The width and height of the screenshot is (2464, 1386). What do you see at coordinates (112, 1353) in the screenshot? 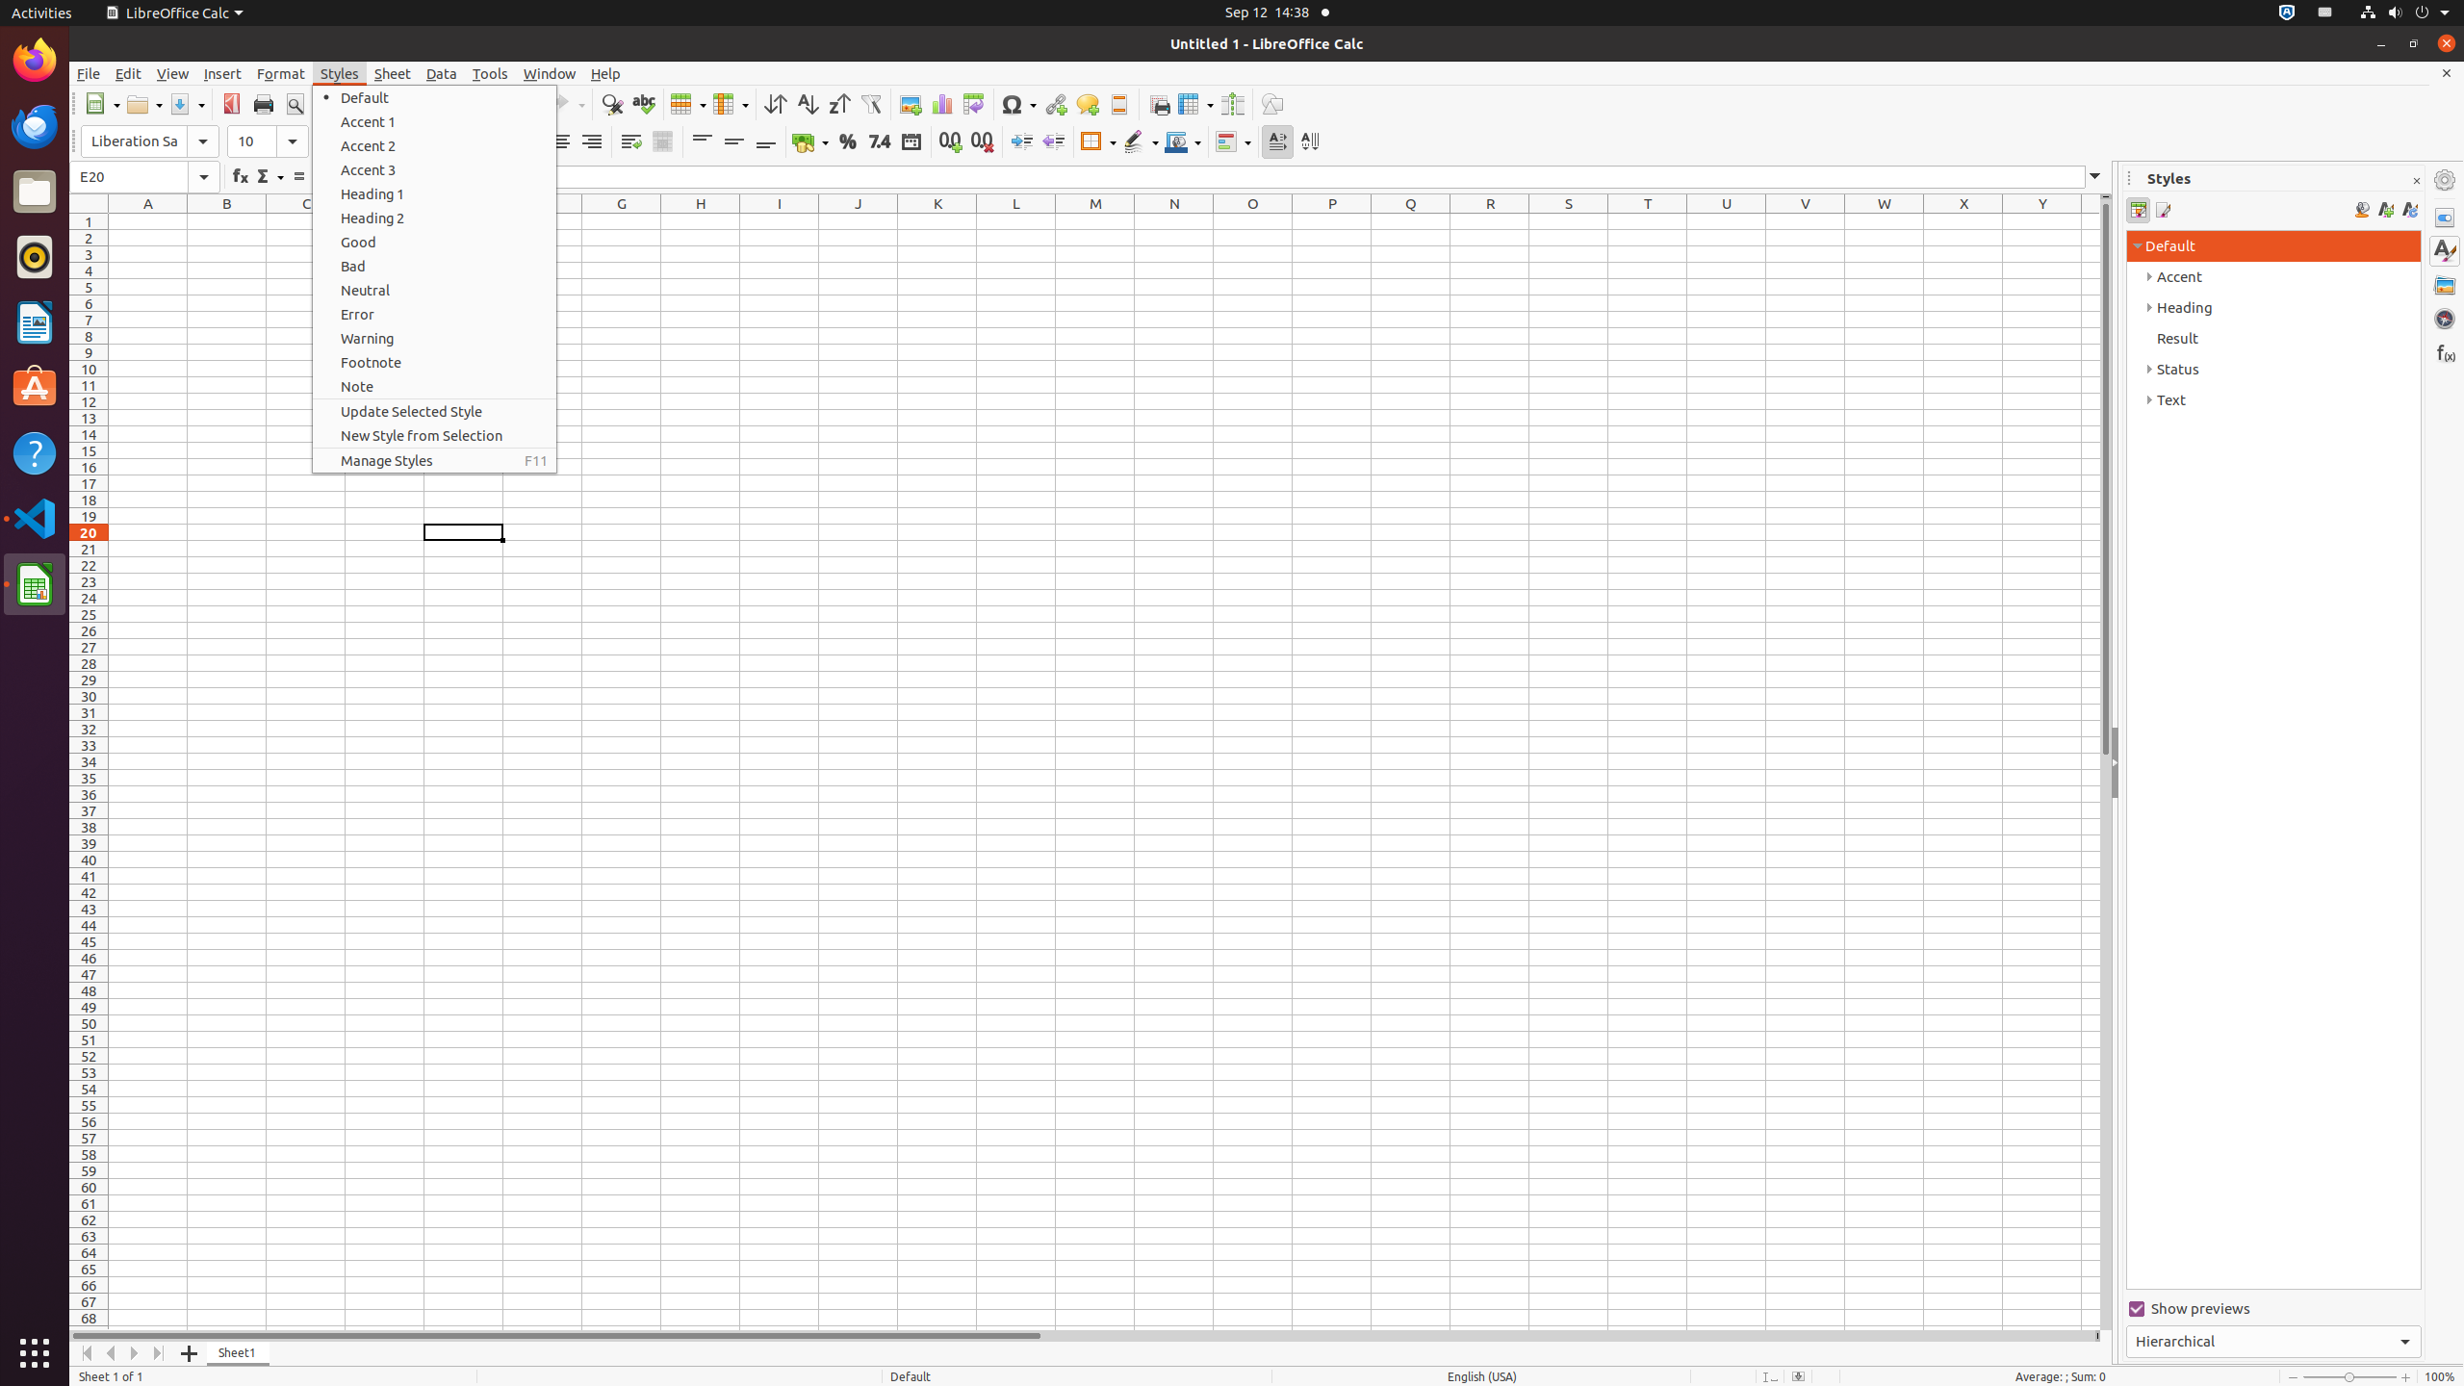
I see `Move Left` at bounding box center [112, 1353].